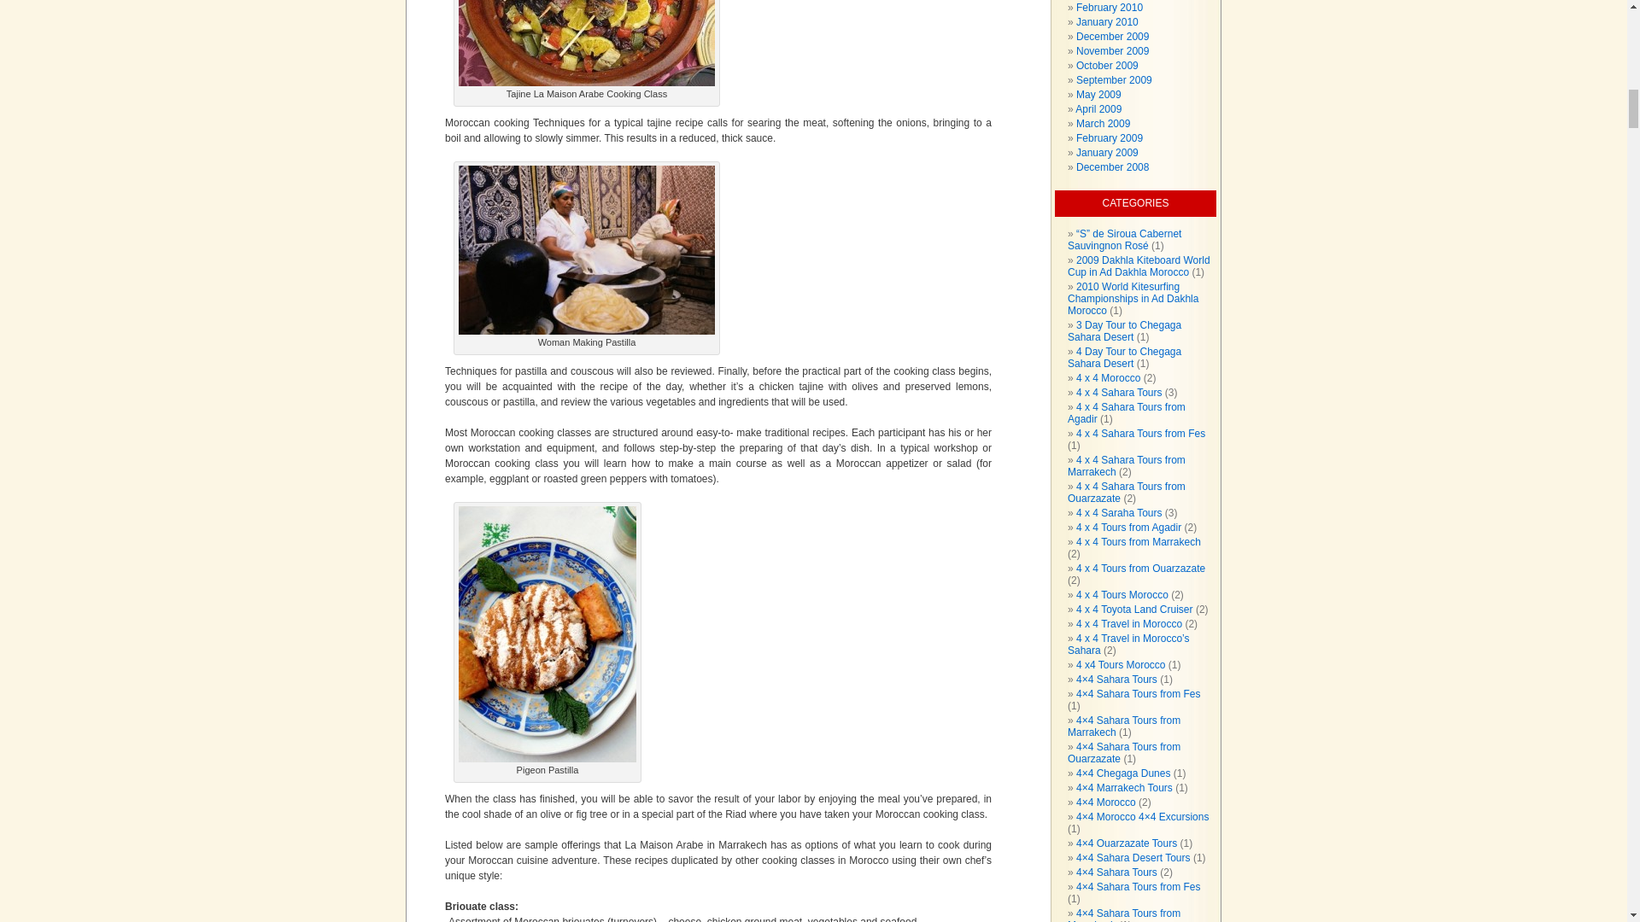  What do you see at coordinates (587, 250) in the screenshot?
I see `Woman Making Pastilla` at bounding box center [587, 250].